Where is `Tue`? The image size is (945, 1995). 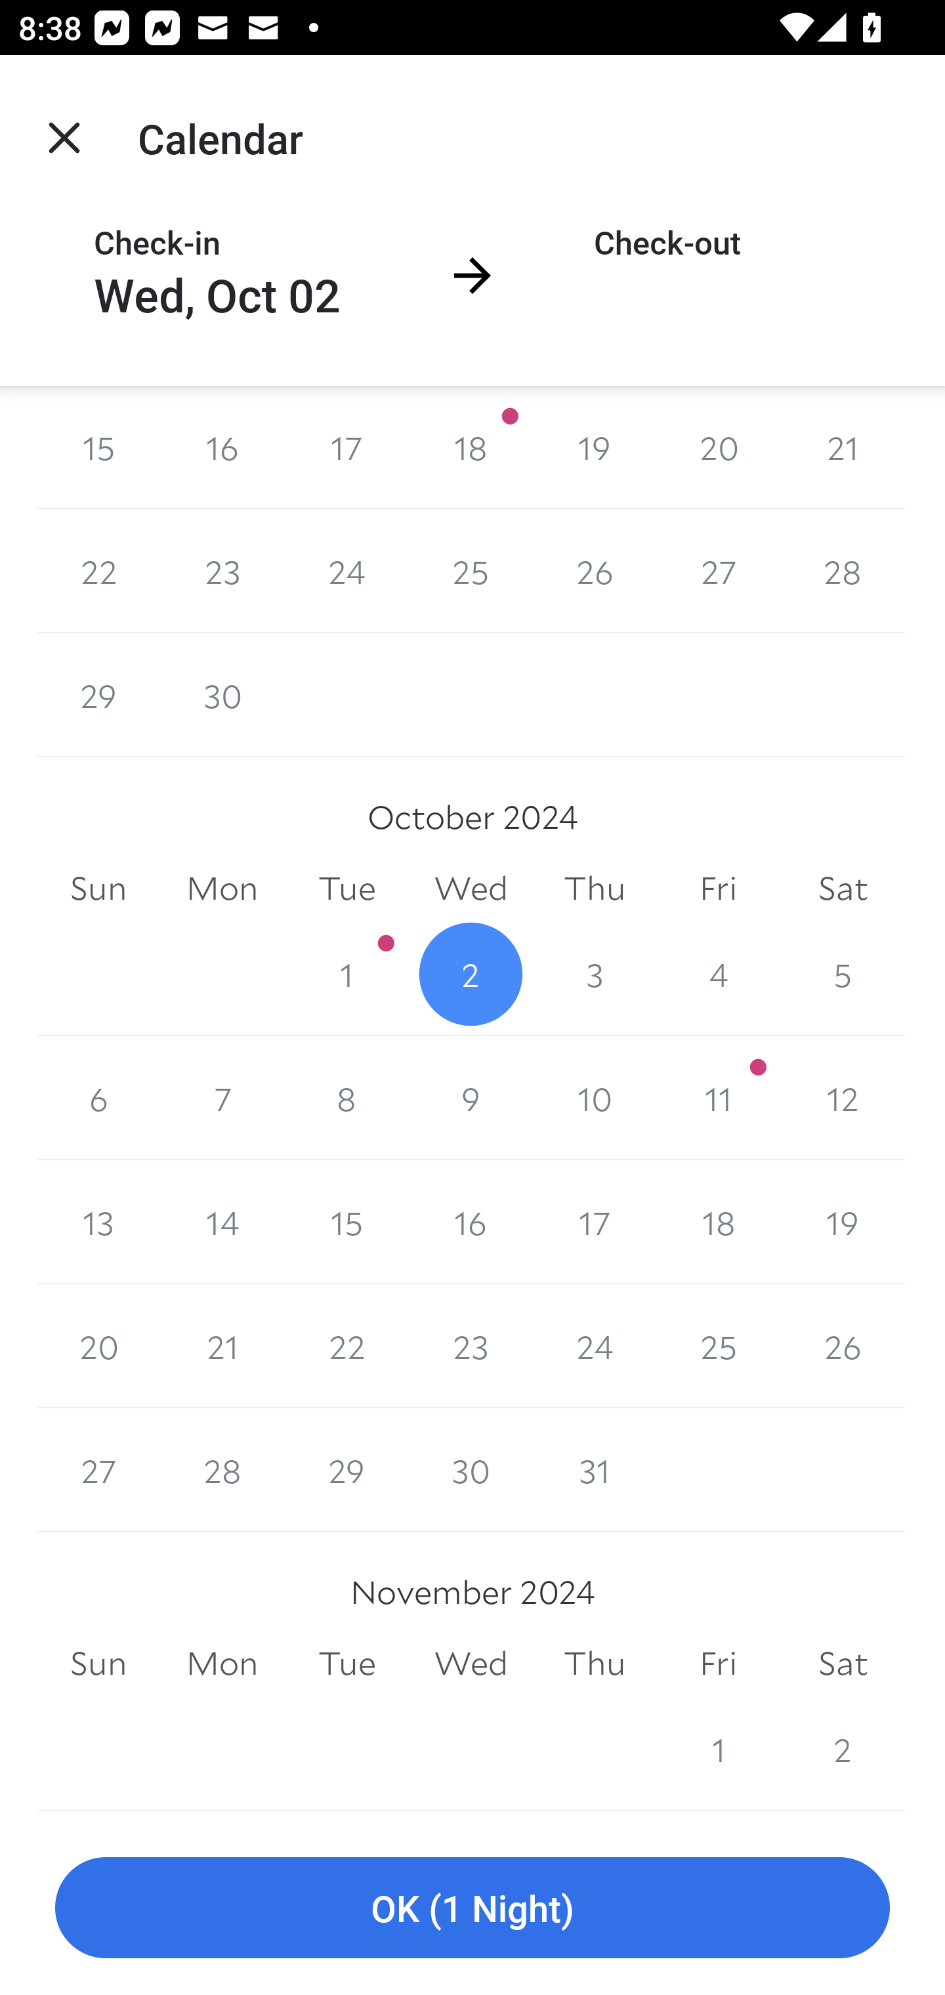 Tue is located at coordinates (346, 1663).